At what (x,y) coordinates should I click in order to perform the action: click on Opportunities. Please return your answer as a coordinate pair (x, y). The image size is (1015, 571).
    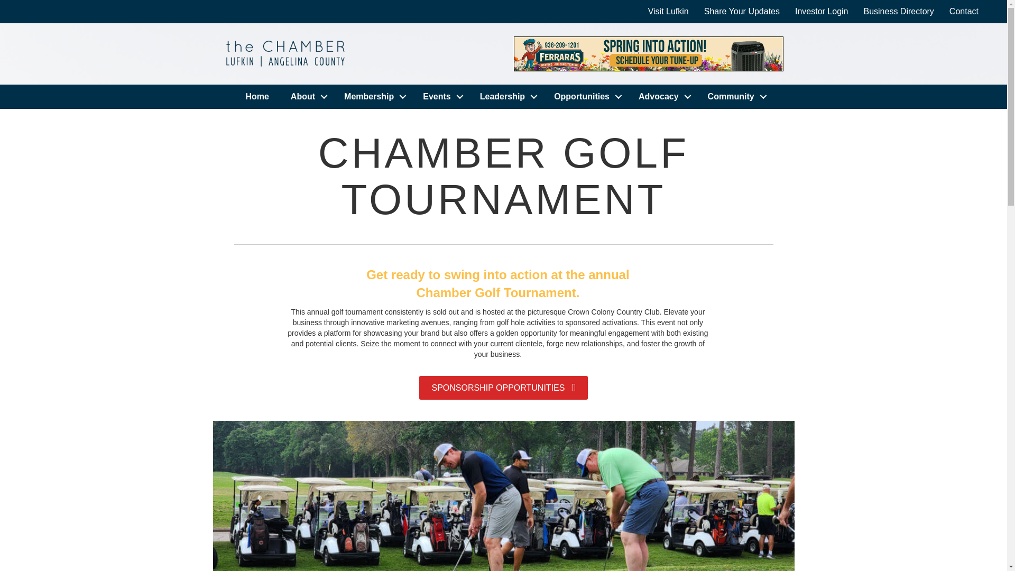
    Looking at the image, I should click on (585, 96).